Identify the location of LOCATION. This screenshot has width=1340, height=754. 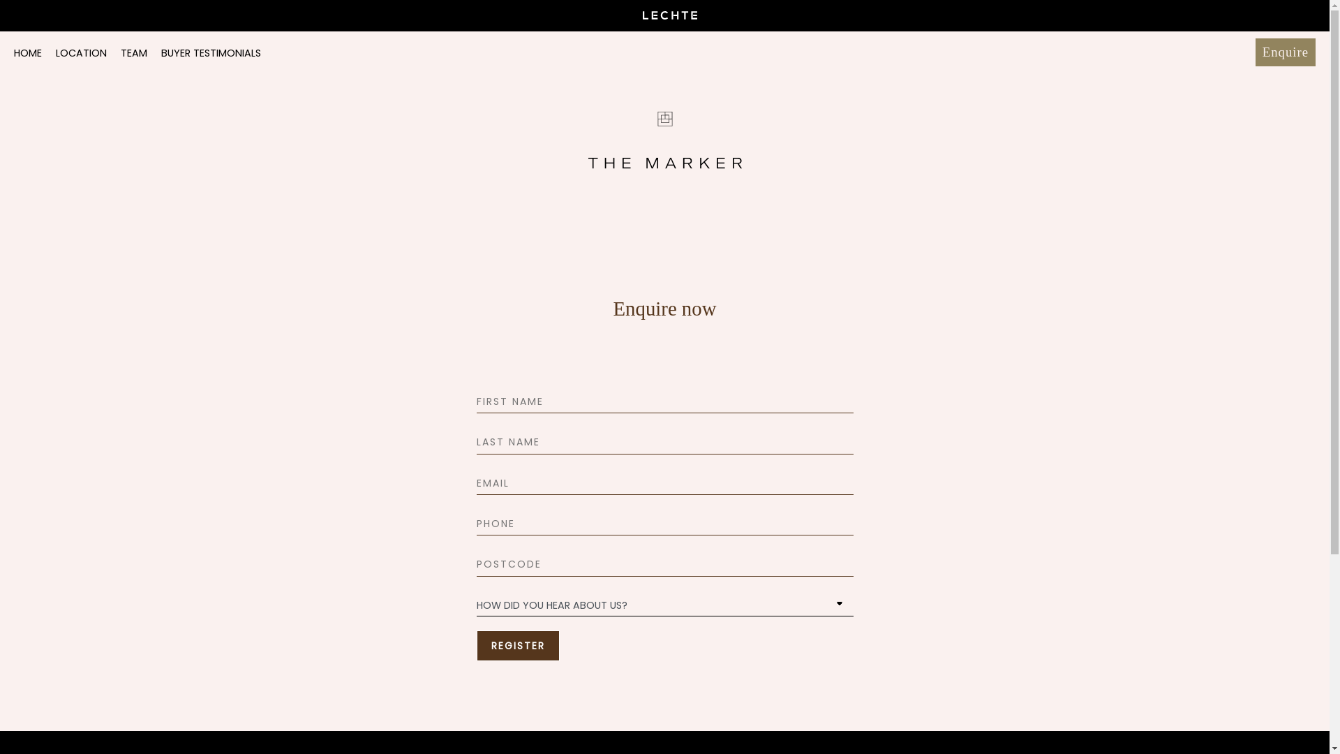
(81, 53).